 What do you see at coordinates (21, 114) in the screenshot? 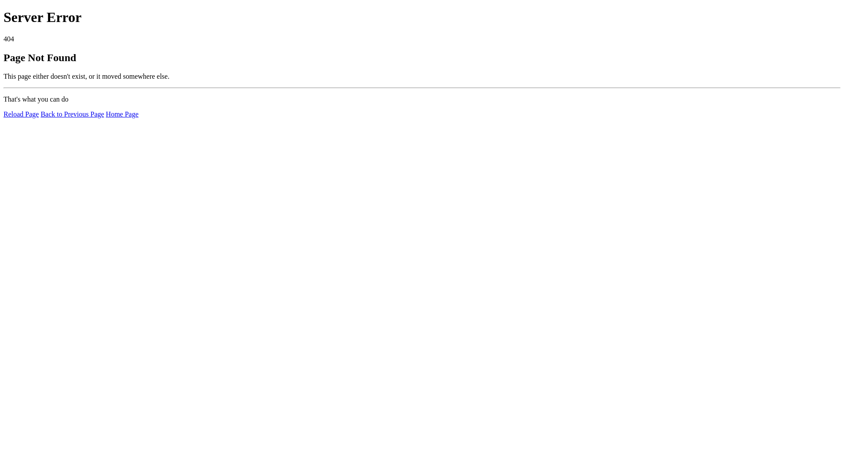
I see `Reload Page` at bounding box center [21, 114].